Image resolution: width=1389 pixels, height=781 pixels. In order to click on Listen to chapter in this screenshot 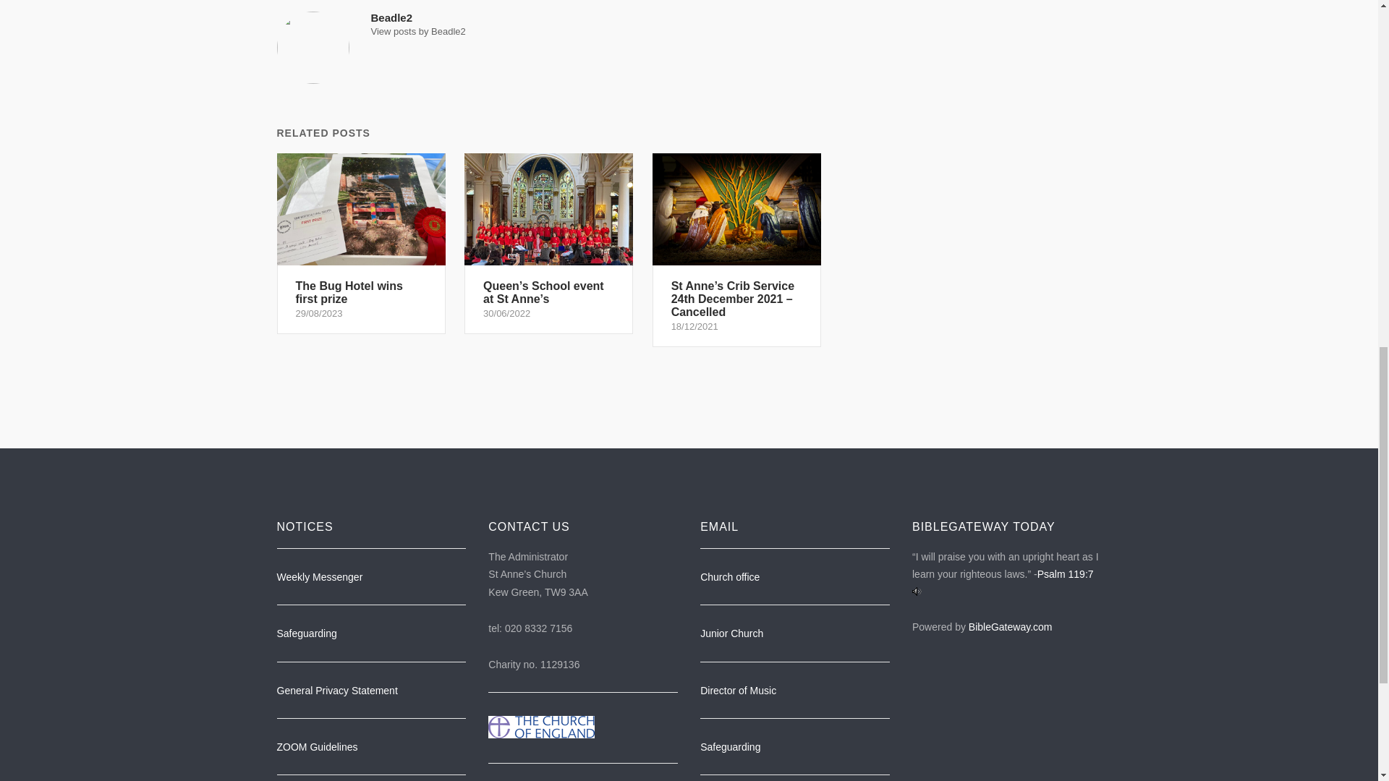, I will do `click(917, 592)`.